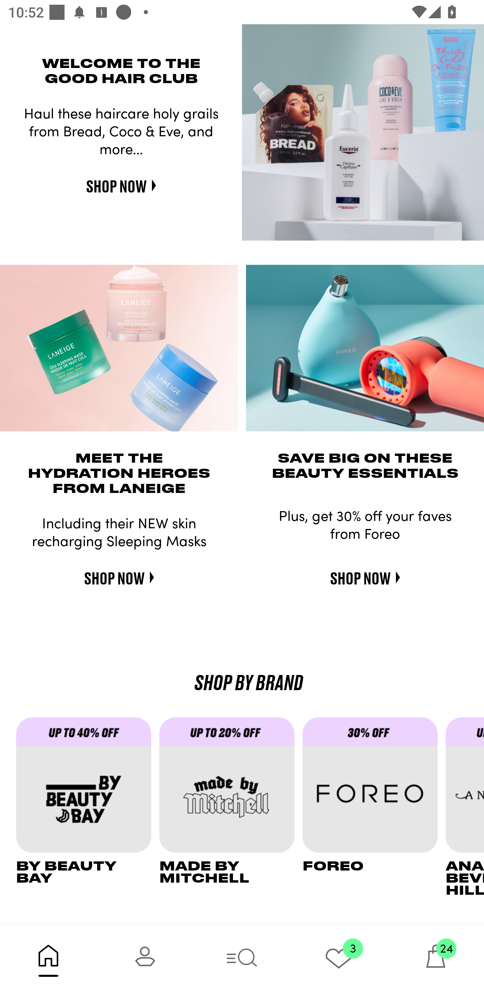 The image size is (484, 996). Describe the element at coordinates (339, 960) in the screenshot. I see `3` at that location.